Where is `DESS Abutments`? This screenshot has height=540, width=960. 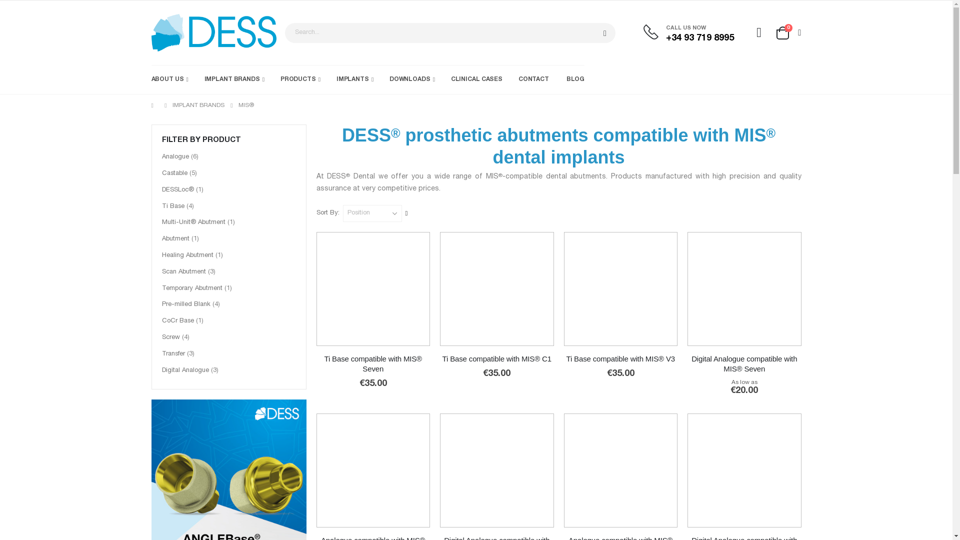
DESS Abutments is located at coordinates (213, 32).